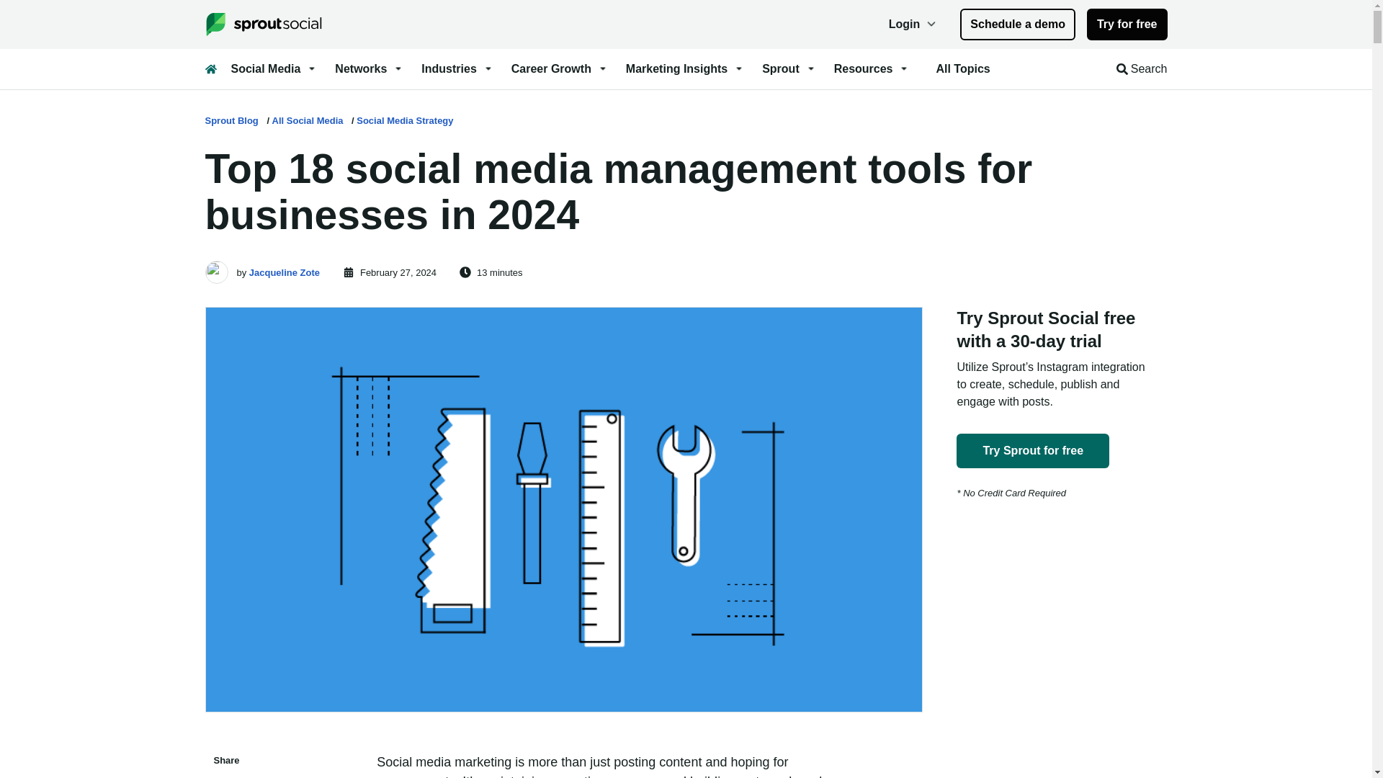 This screenshot has width=1383, height=778. I want to click on Open Login Menu, so click(913, 24).